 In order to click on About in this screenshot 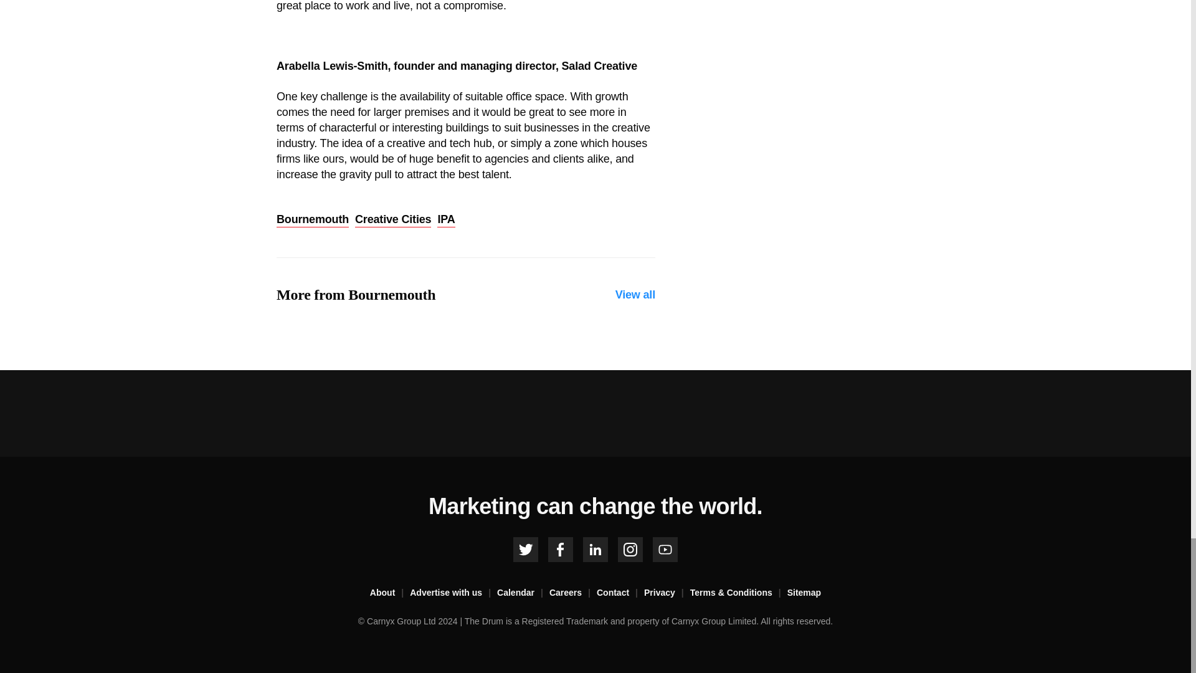, I will do `click(390, 593)`.